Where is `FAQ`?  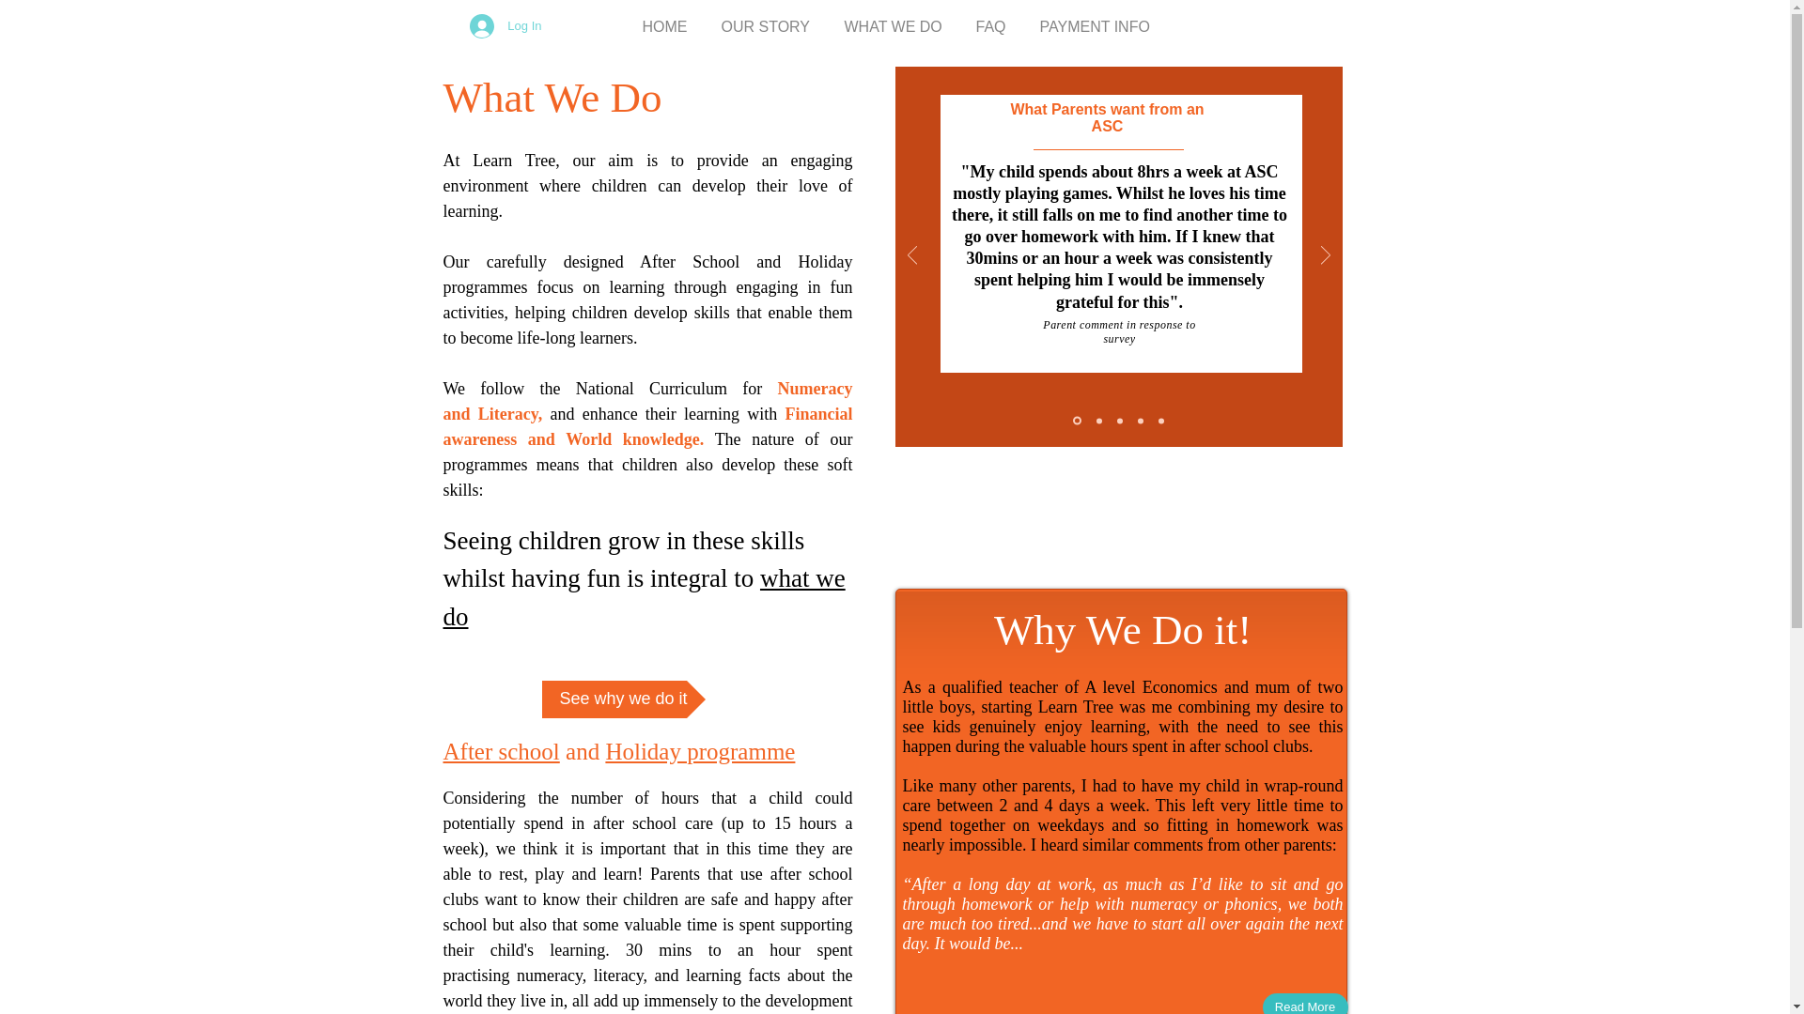 FAQ is located at coordinates (990, 19).